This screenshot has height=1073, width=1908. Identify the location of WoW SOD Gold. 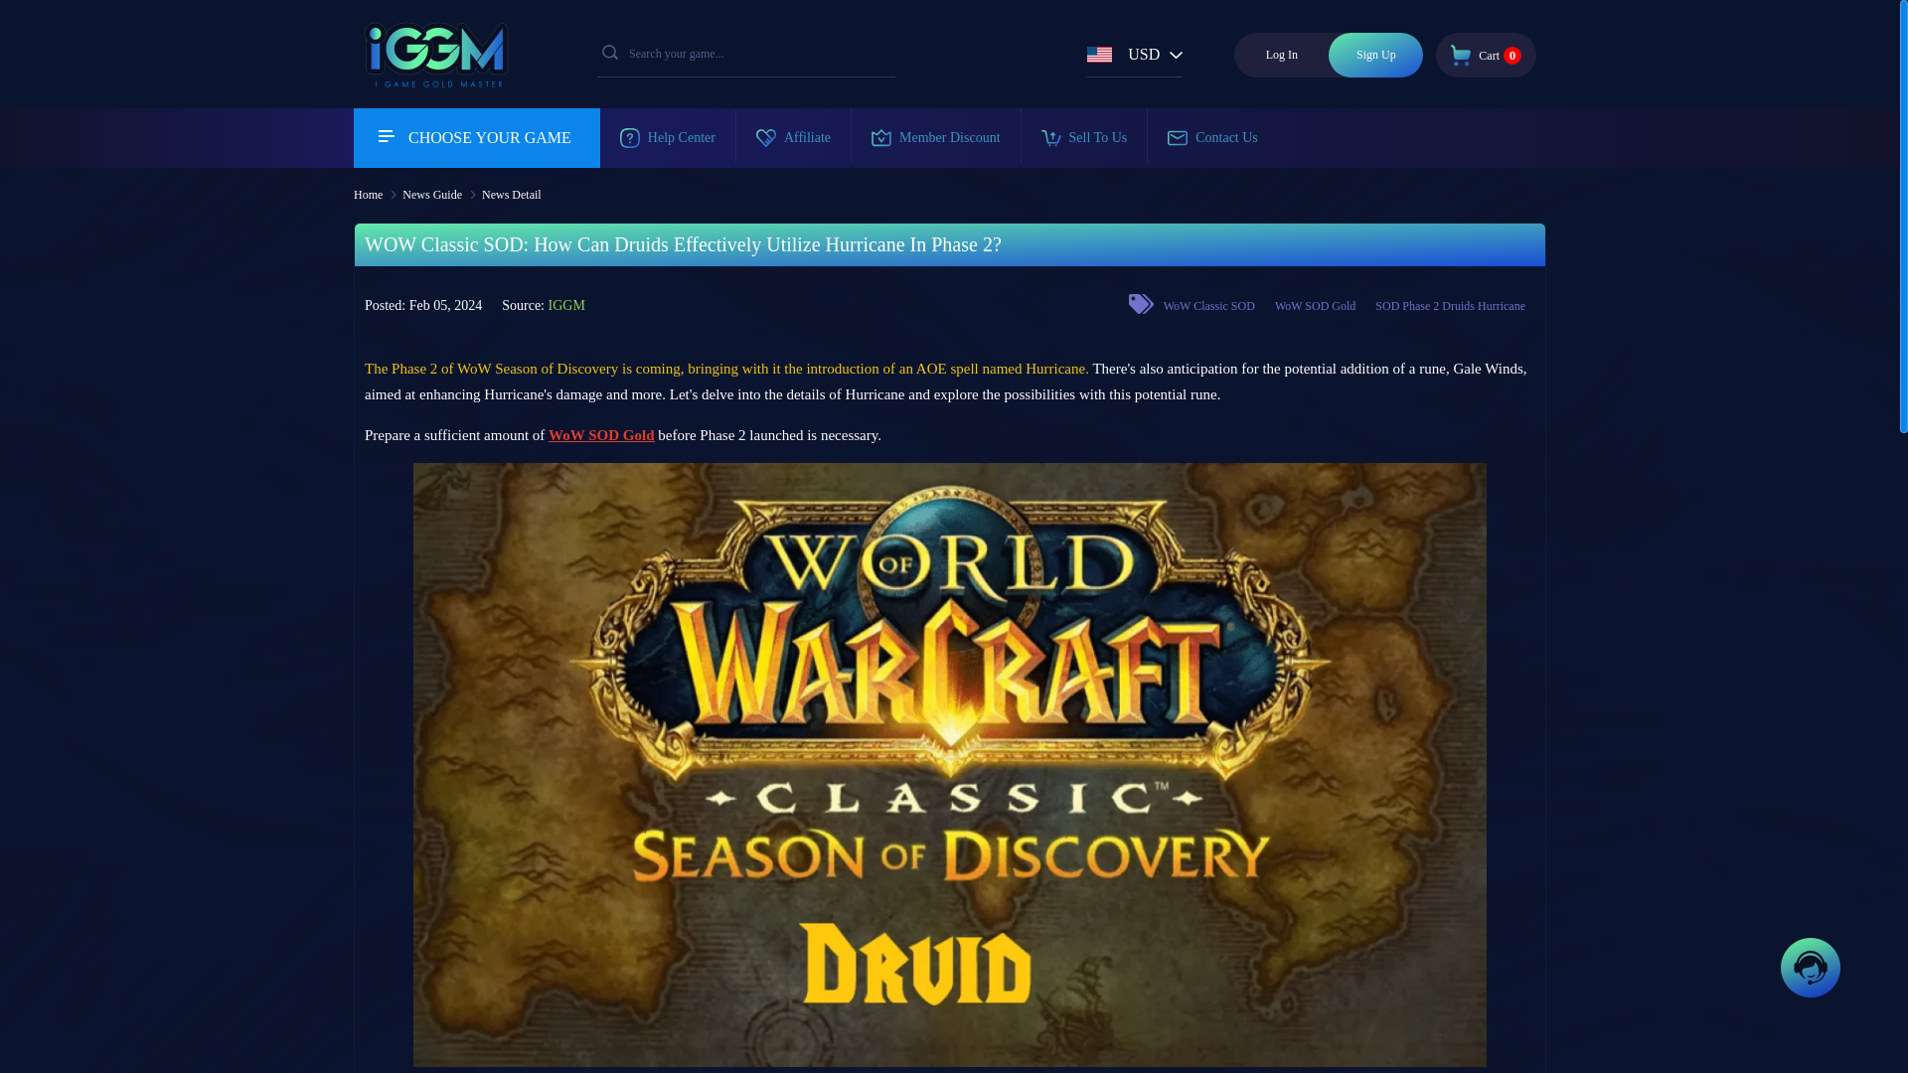
(1375, 55).